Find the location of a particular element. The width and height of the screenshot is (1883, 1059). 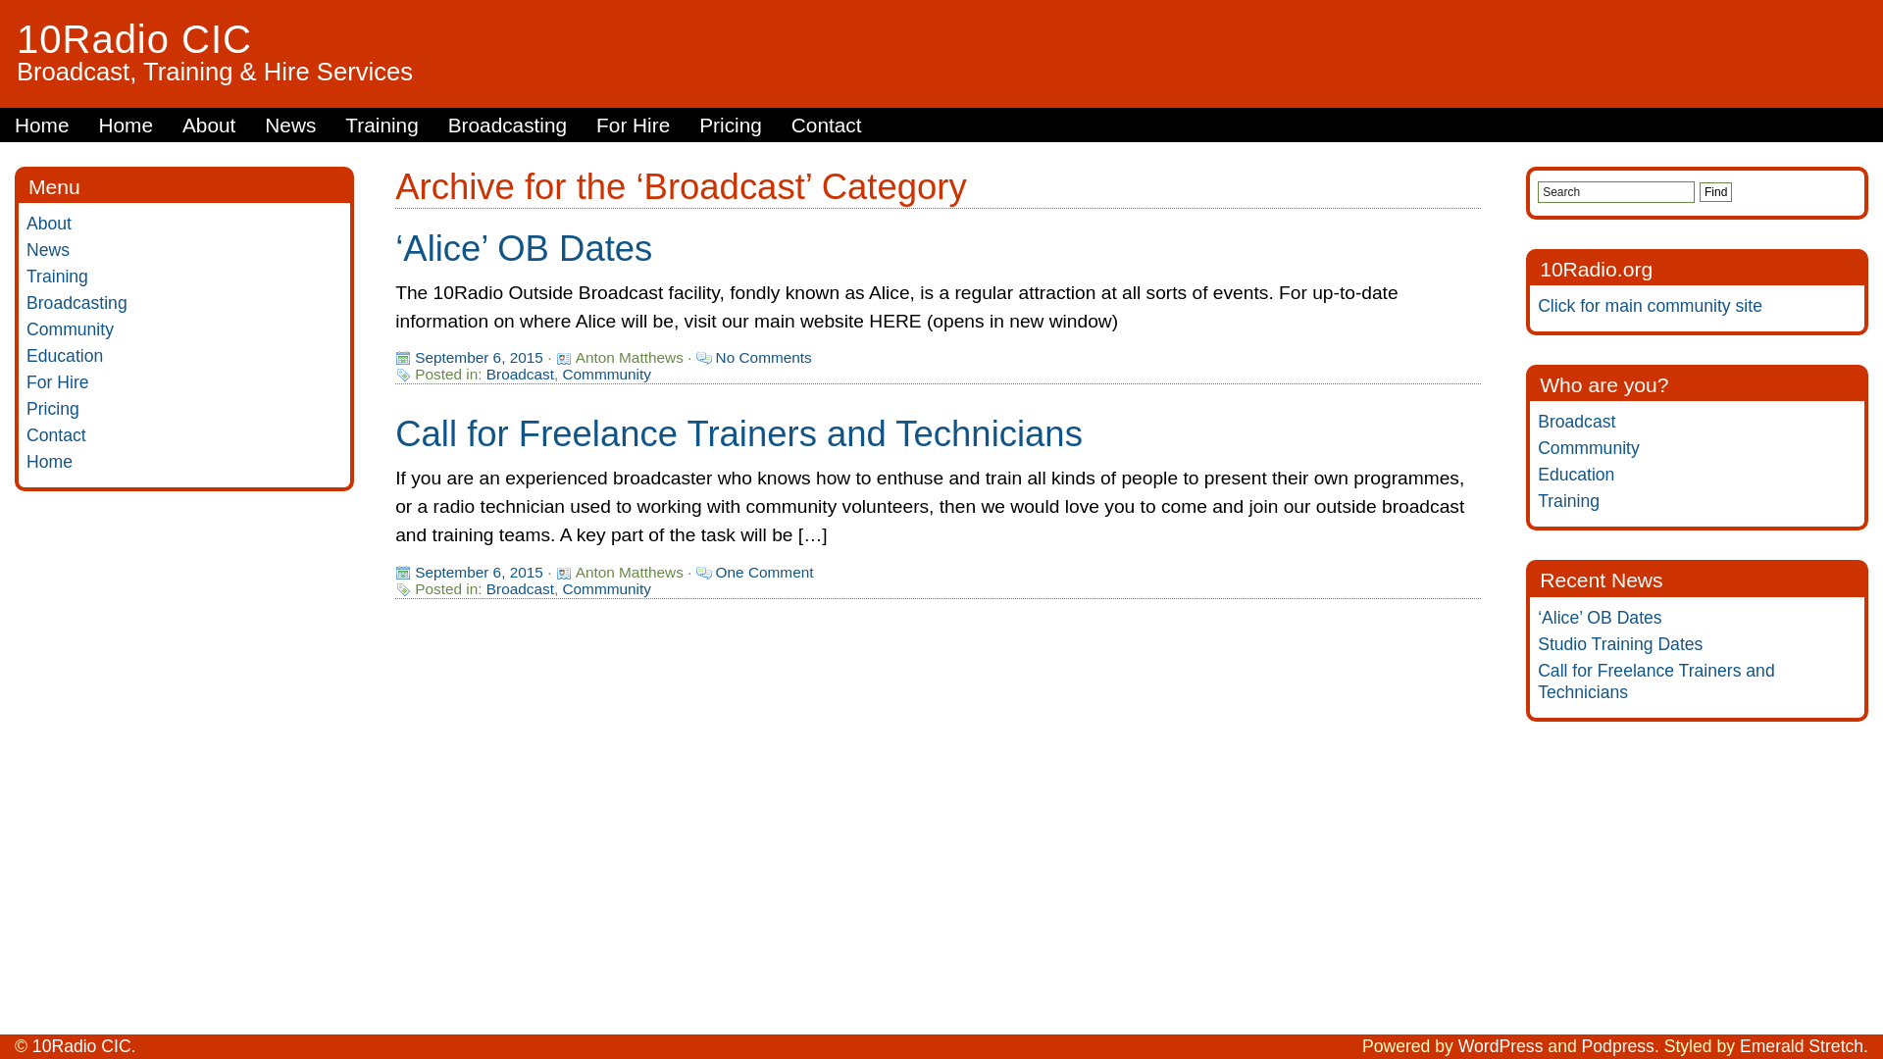

News is located at coordinates (48, 250).